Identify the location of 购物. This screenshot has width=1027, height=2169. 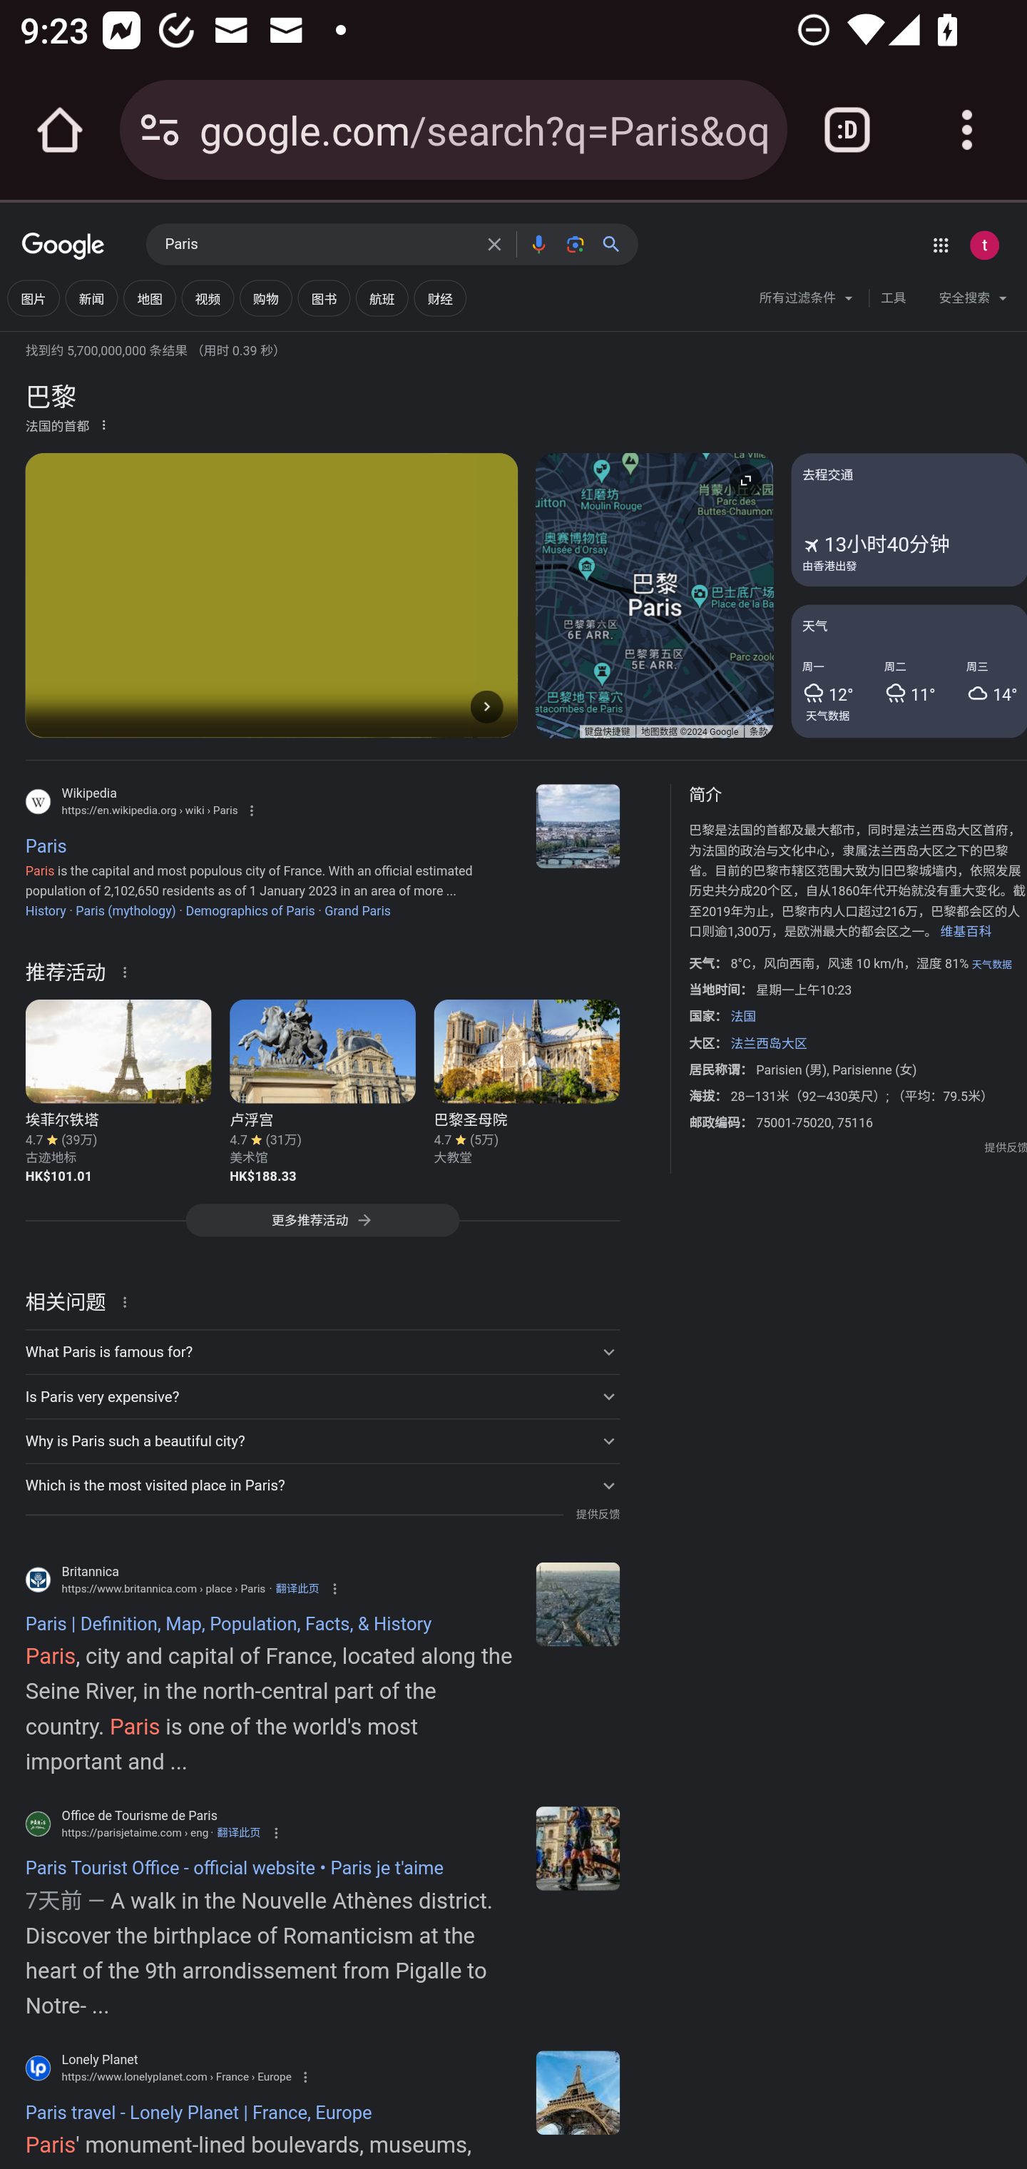
(265, 298).